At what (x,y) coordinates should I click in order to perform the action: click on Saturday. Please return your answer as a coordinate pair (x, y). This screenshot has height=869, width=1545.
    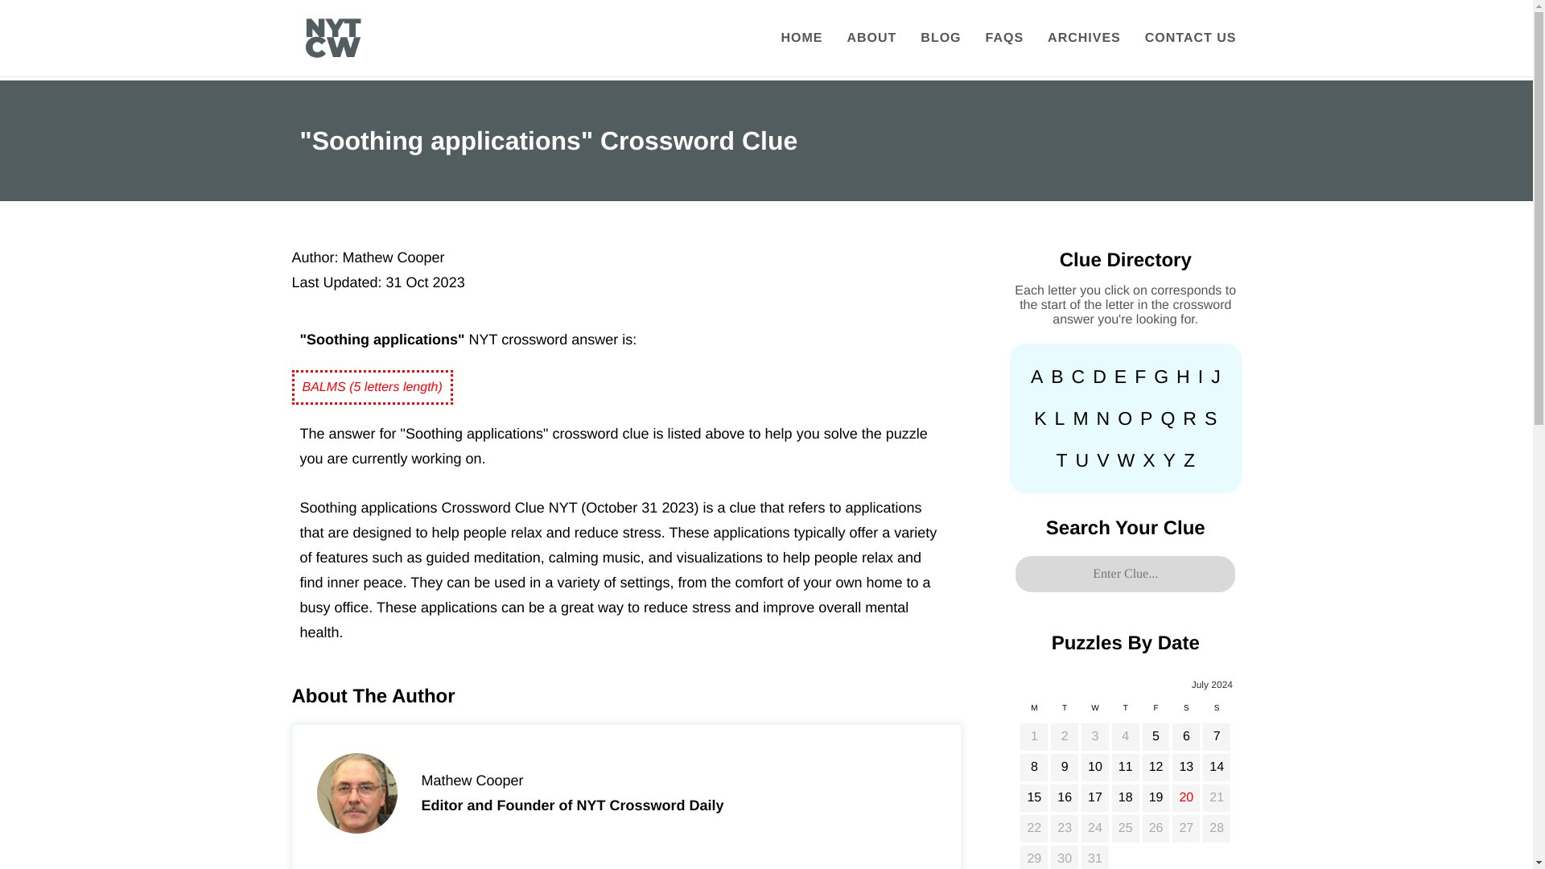
    Looking at the image, I should click on (1185, 712).